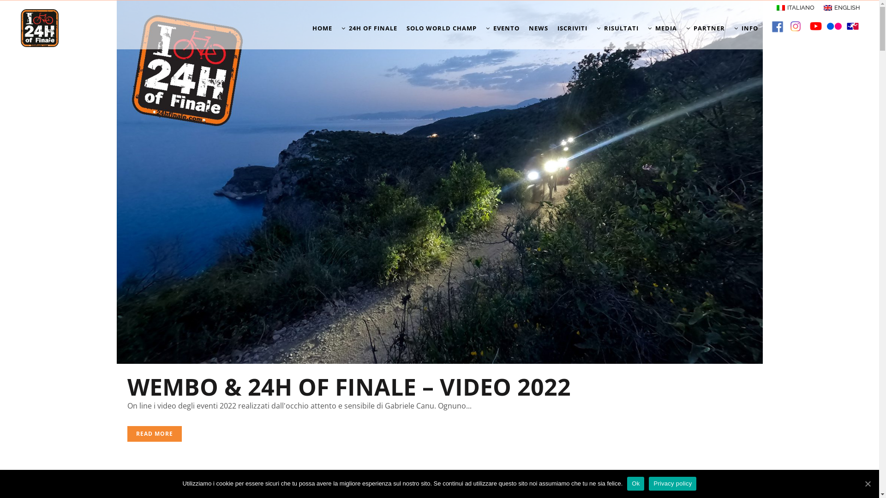 Image resolution: width=886 pixels, height=498 pixels. What do you see at coordinates (778, 27) in the screenshot?
I see `facebook` at bounding box center [778, 27].